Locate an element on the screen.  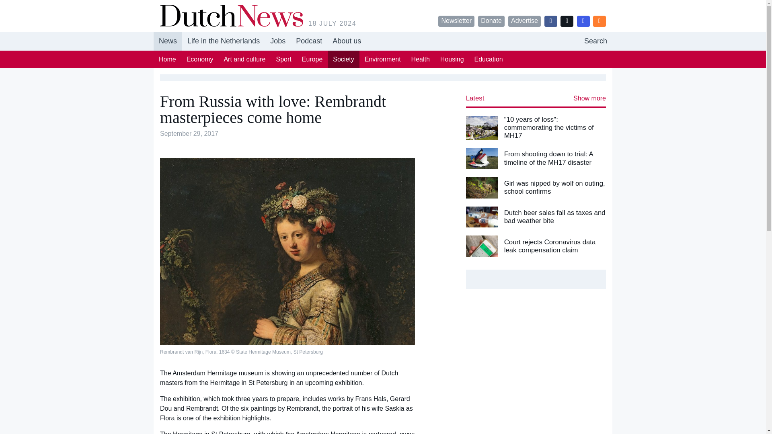
Europe is located at coordinates (312, 59).